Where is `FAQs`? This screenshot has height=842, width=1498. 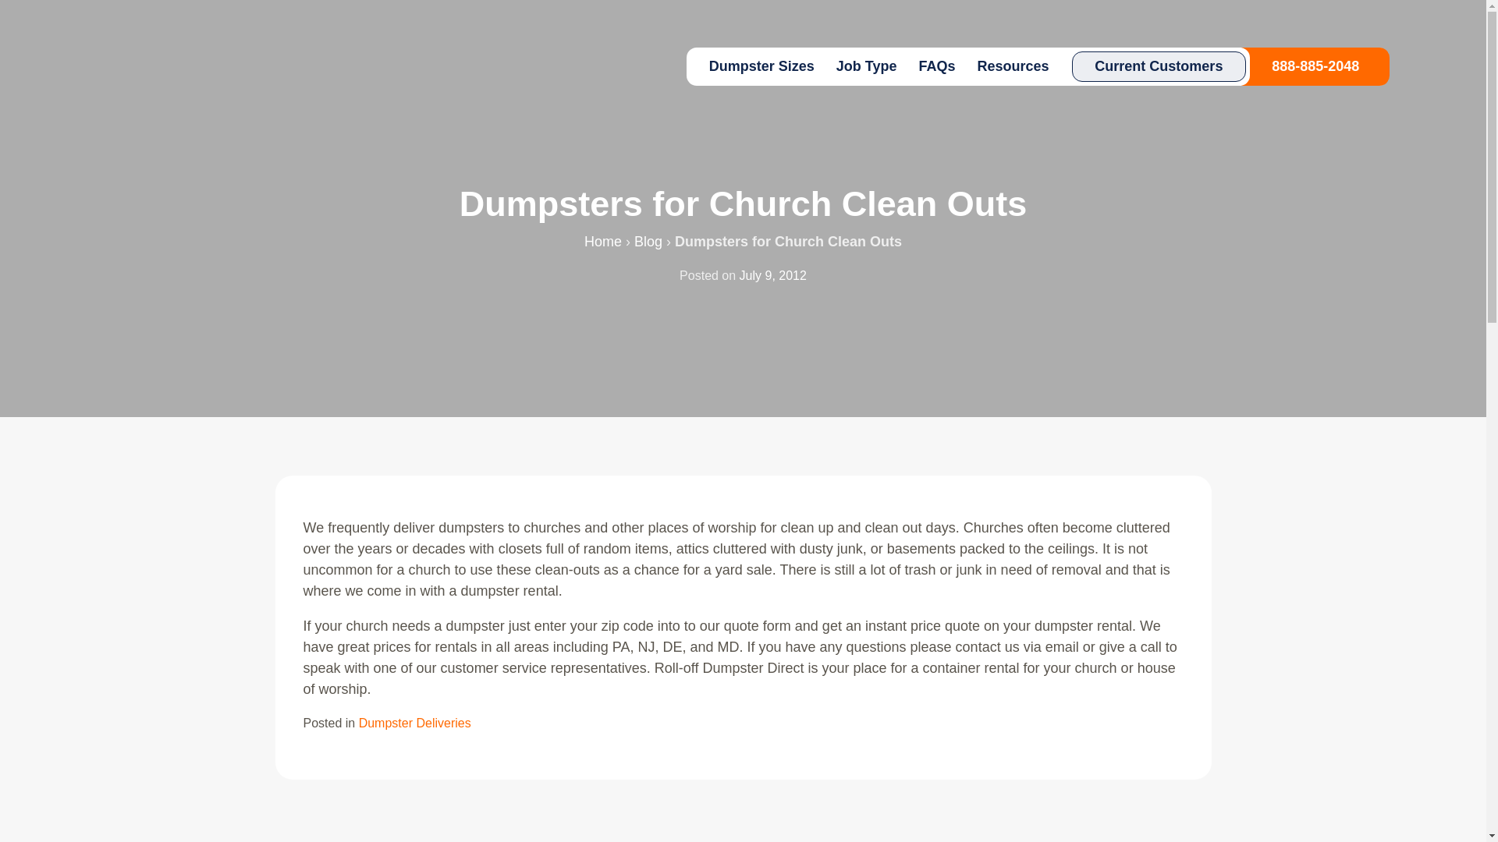
FAQs is located at coordinates (936, 65).